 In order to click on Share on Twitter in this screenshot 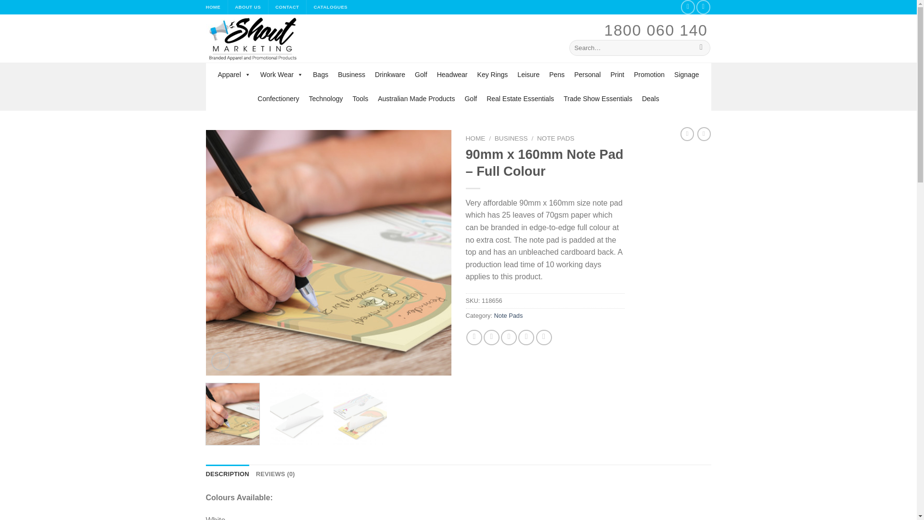, I will do `click(491, 338)`.